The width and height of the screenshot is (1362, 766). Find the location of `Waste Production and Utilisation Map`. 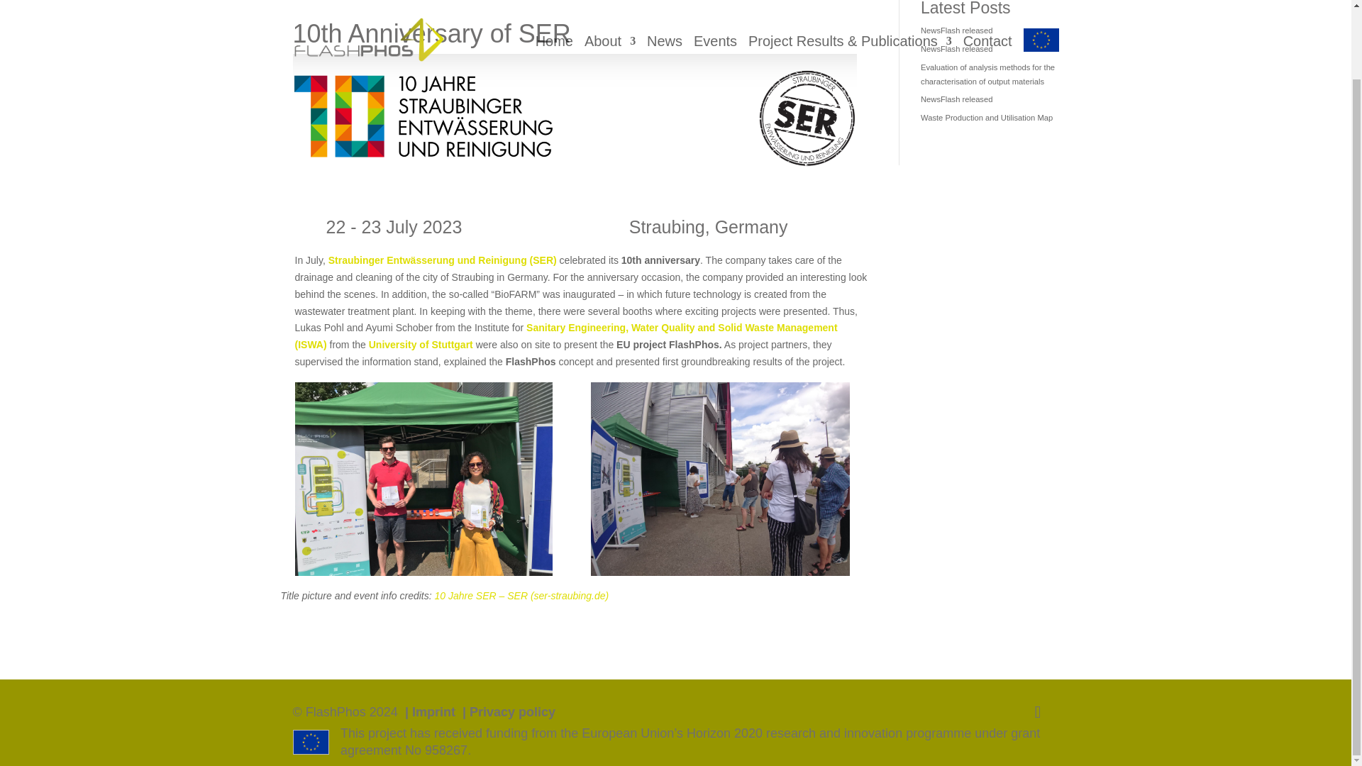

Waste Production and Utilisation Map is located at coordinates (986, 117).